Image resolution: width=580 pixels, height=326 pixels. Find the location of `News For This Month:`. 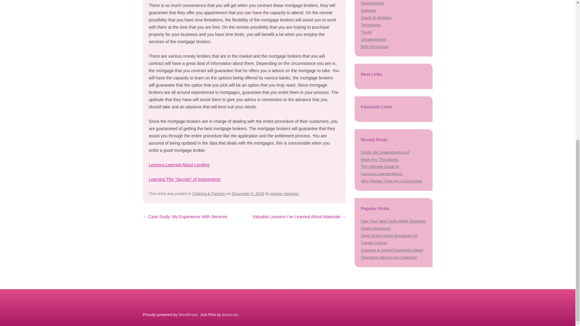

News For This Month: is located at coordinates (380, 159).